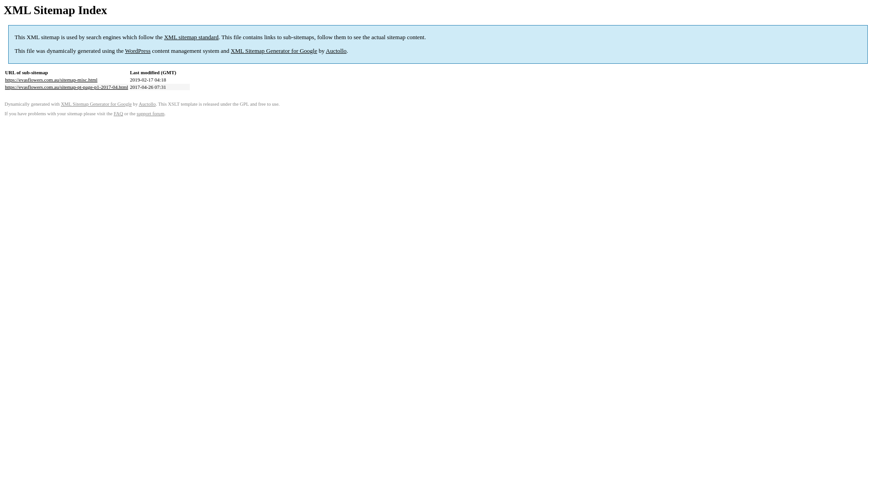 This screenshot has height=492, width=876. I want to click on Auctollo, so click(336, 51).